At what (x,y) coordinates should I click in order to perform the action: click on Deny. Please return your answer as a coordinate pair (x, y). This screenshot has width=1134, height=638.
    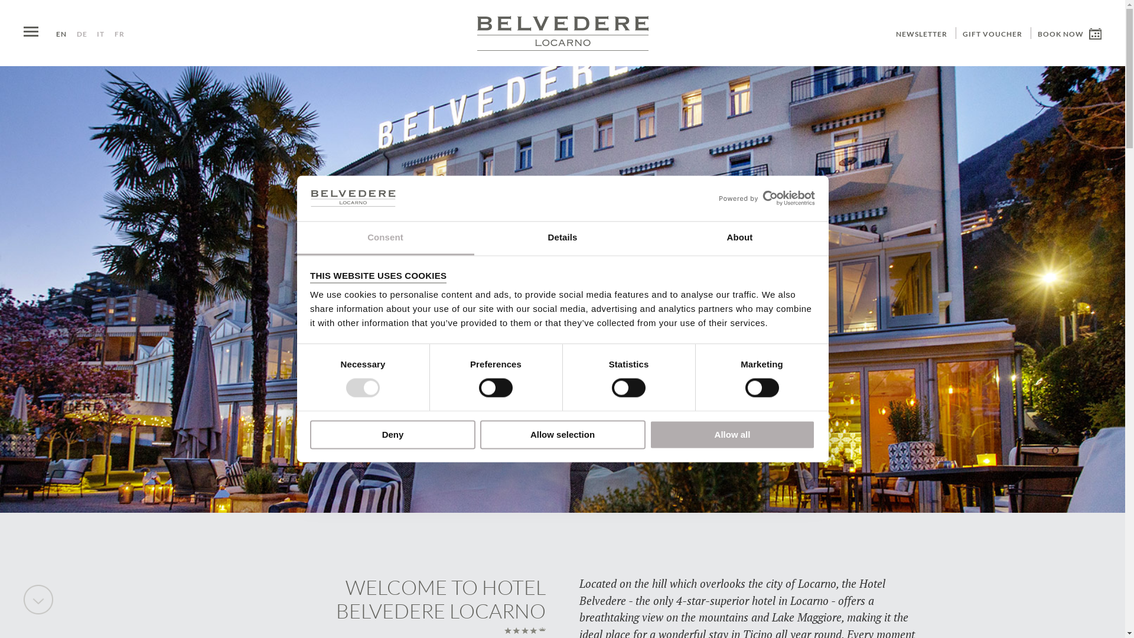
    Looking at the image, I should click on (393, 435).